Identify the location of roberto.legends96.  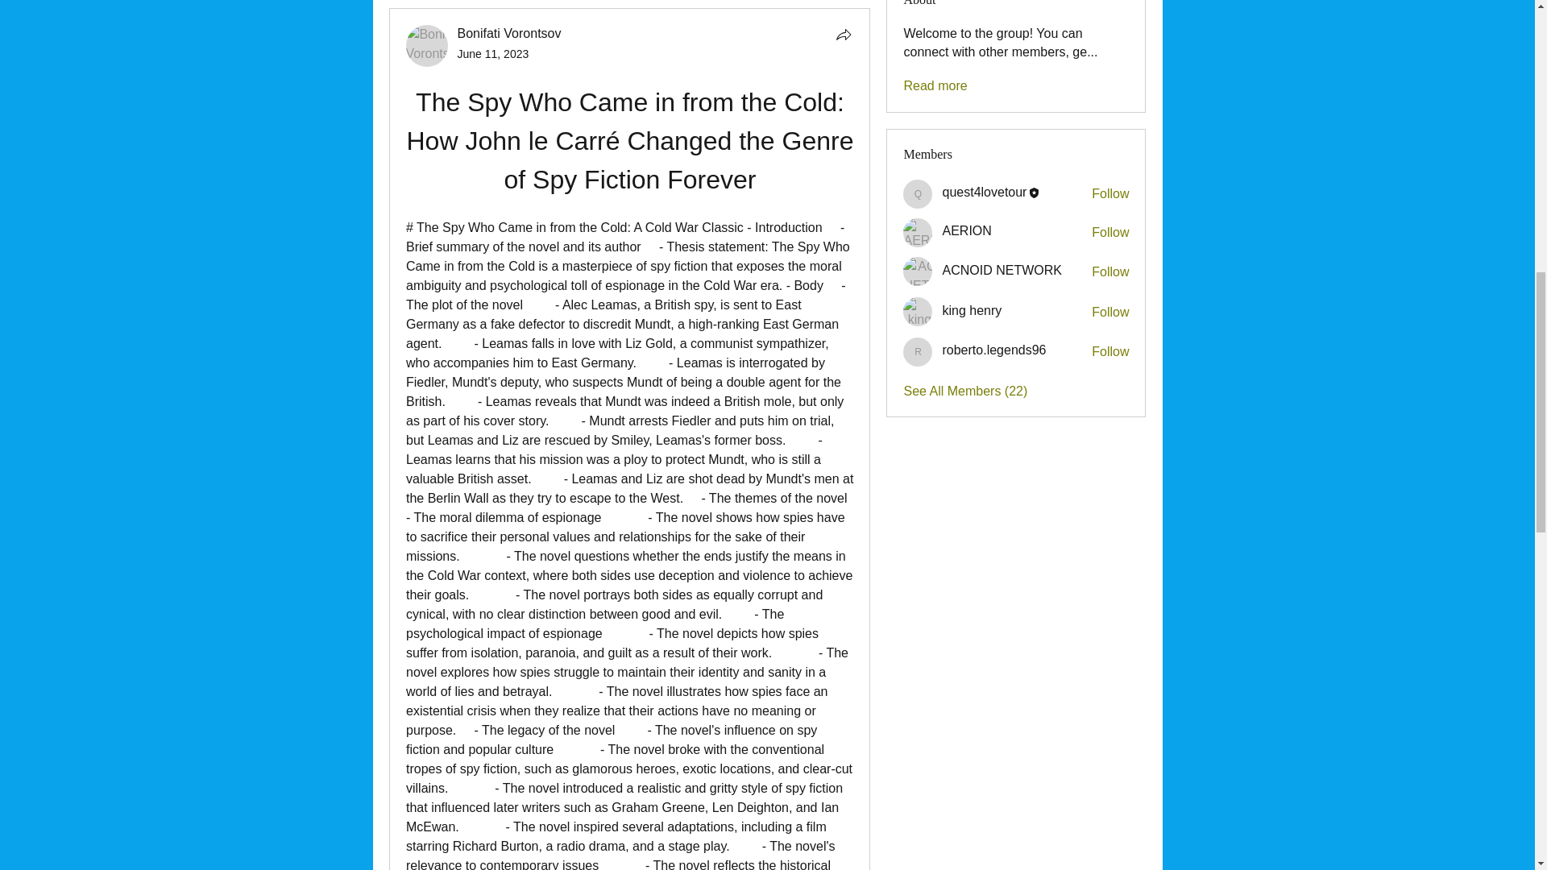
(993, 350).